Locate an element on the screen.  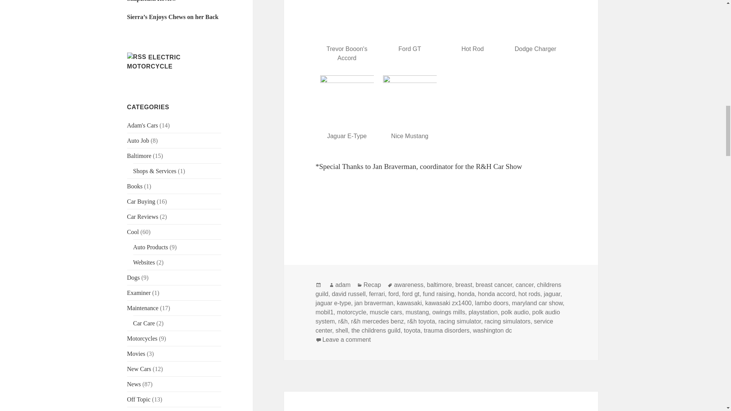
SnapLeash Review is located at coordinates (152, 1).